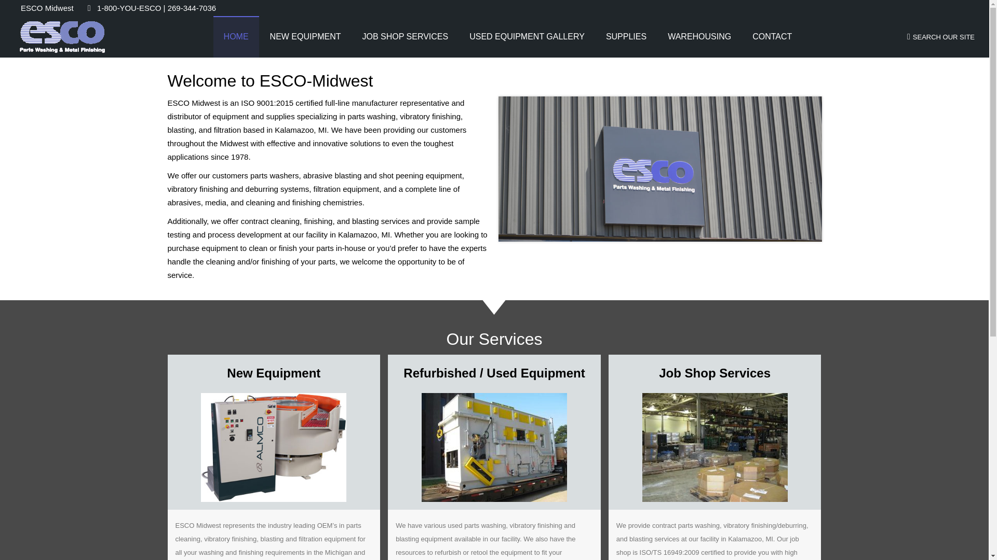 This screenshot has width=997, height=560. Describe the element at coordinates (442, 549) in the screenshot. I see `269-344-7036` at that location.